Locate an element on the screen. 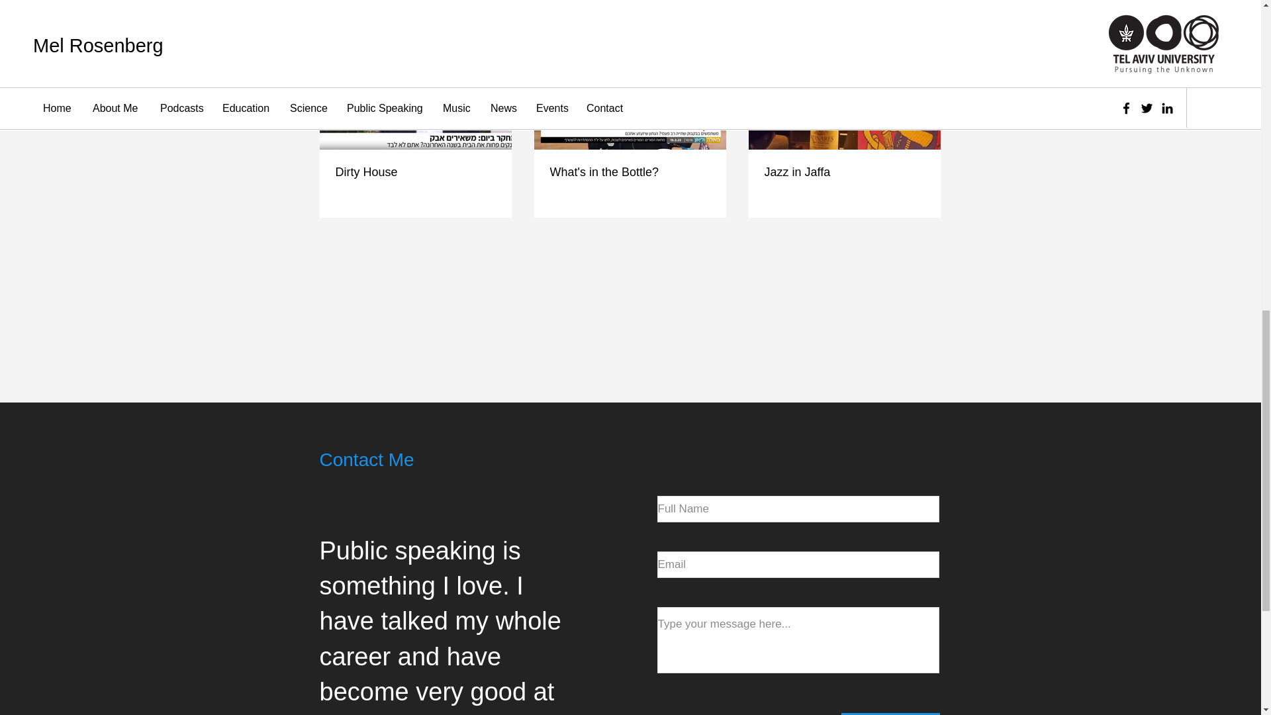 Image resolution: width=1271 pixels, height=715 pixels. What's in the Bottle? is located at coordinates (629, 172).